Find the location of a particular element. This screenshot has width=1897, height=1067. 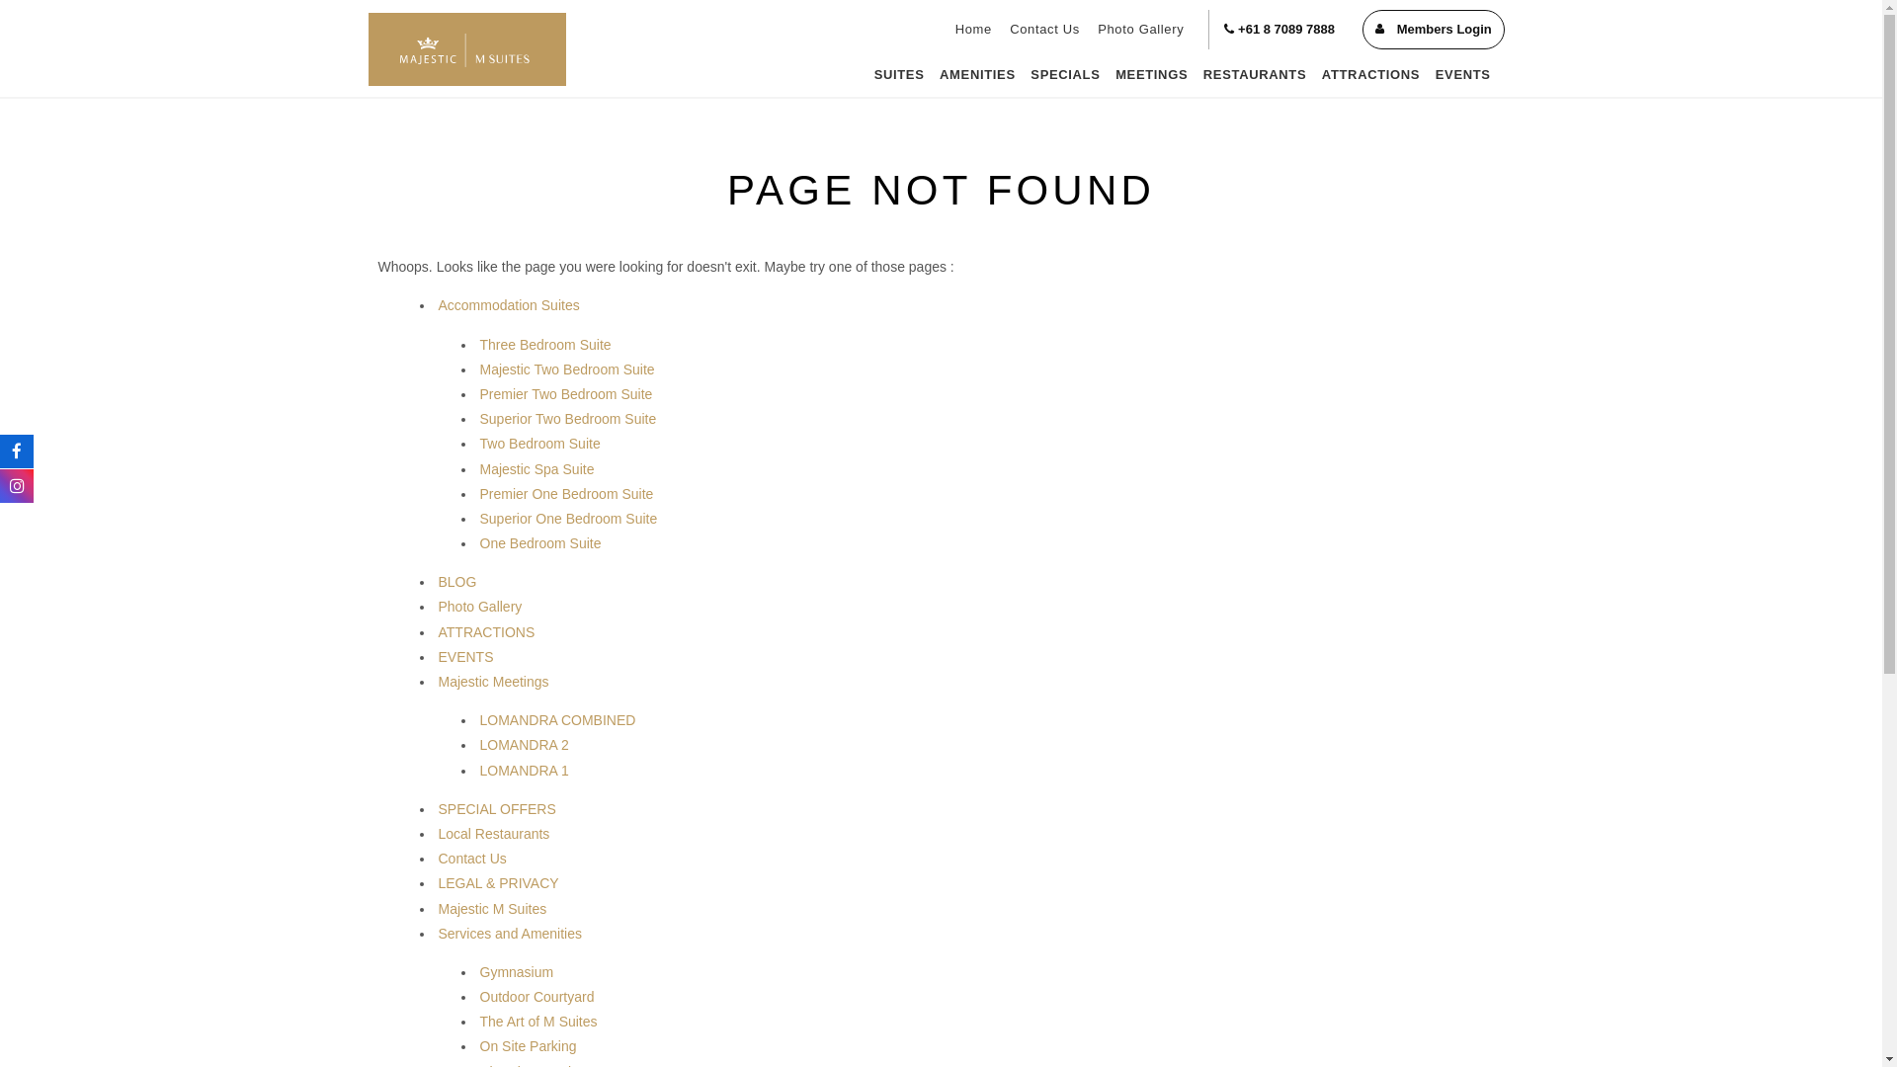

EVENTS is located at coordinates (1463, 75).